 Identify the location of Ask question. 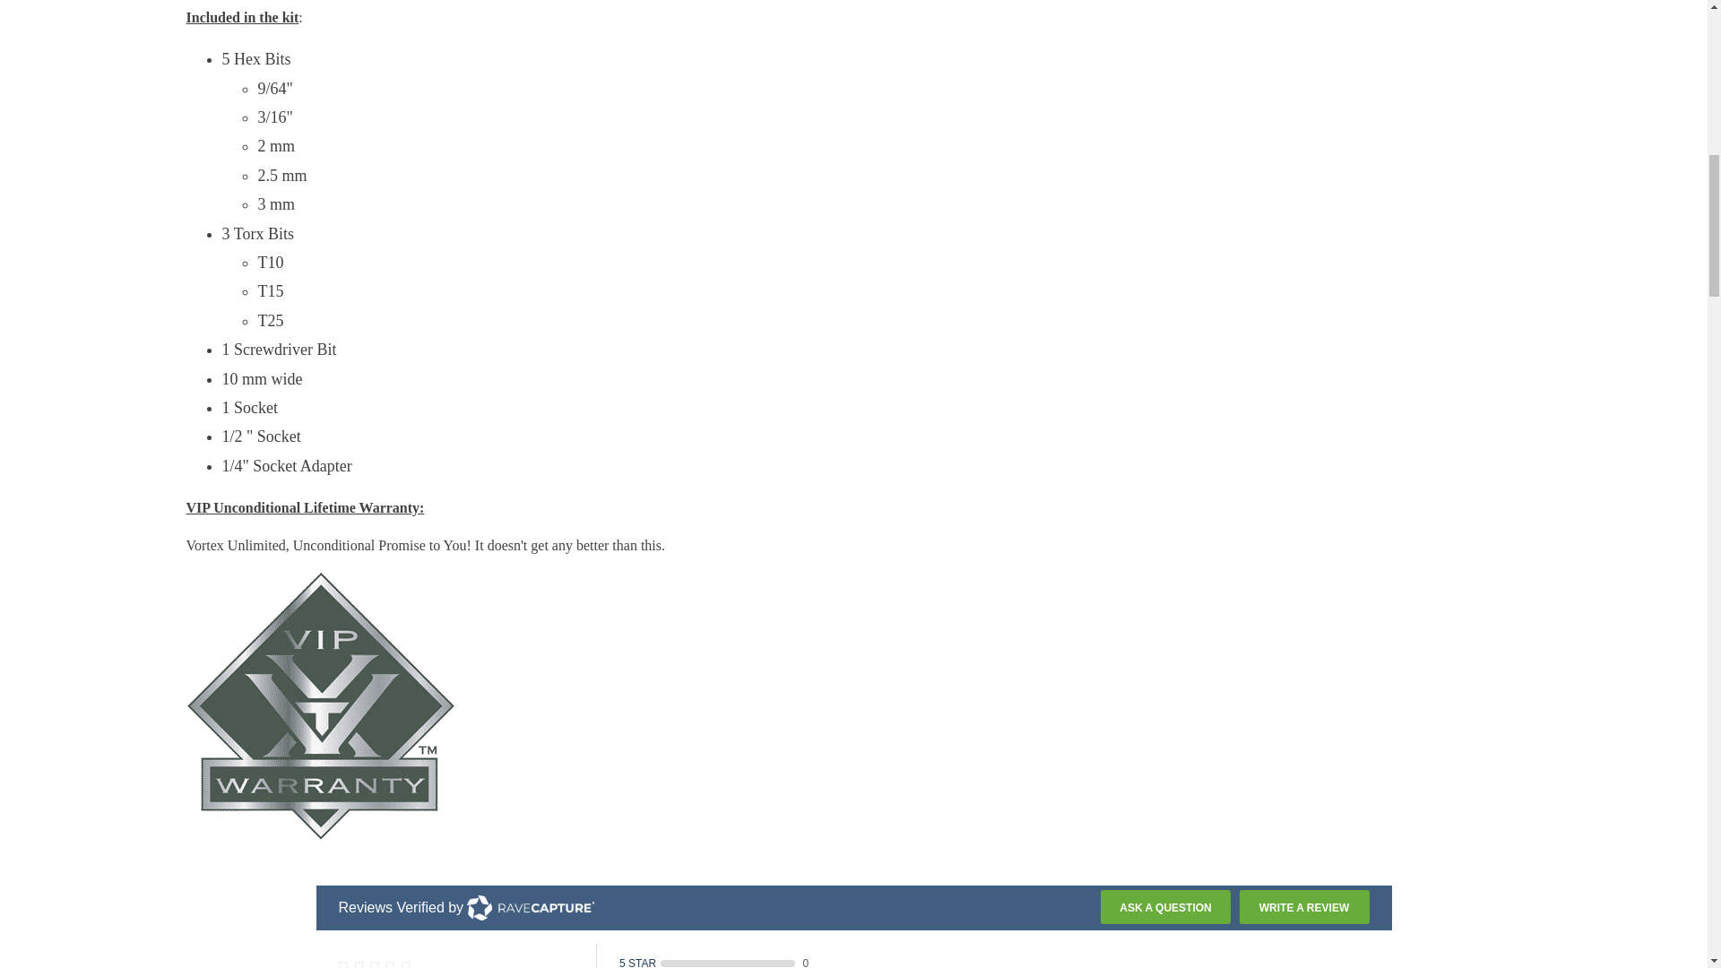
(1165, 907).